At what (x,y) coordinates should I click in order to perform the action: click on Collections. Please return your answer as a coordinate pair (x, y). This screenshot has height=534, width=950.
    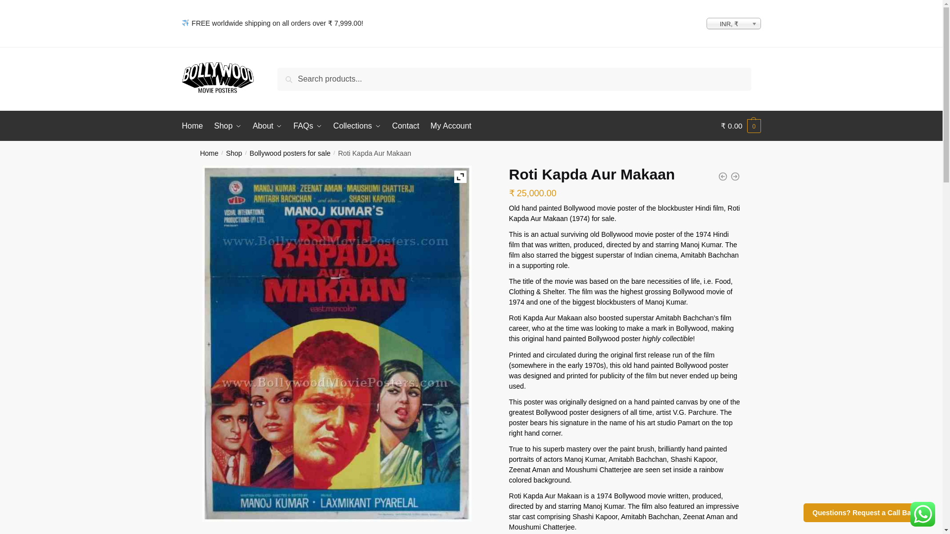
    Looking at the image, I should click on (357, 126).